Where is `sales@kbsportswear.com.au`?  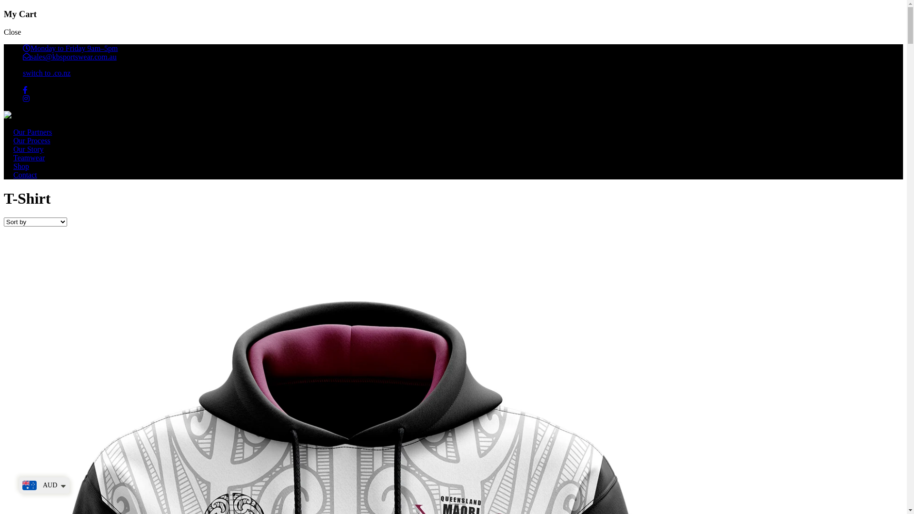 sales@kbsportswear.com.au is located at coordinates (70, 57).